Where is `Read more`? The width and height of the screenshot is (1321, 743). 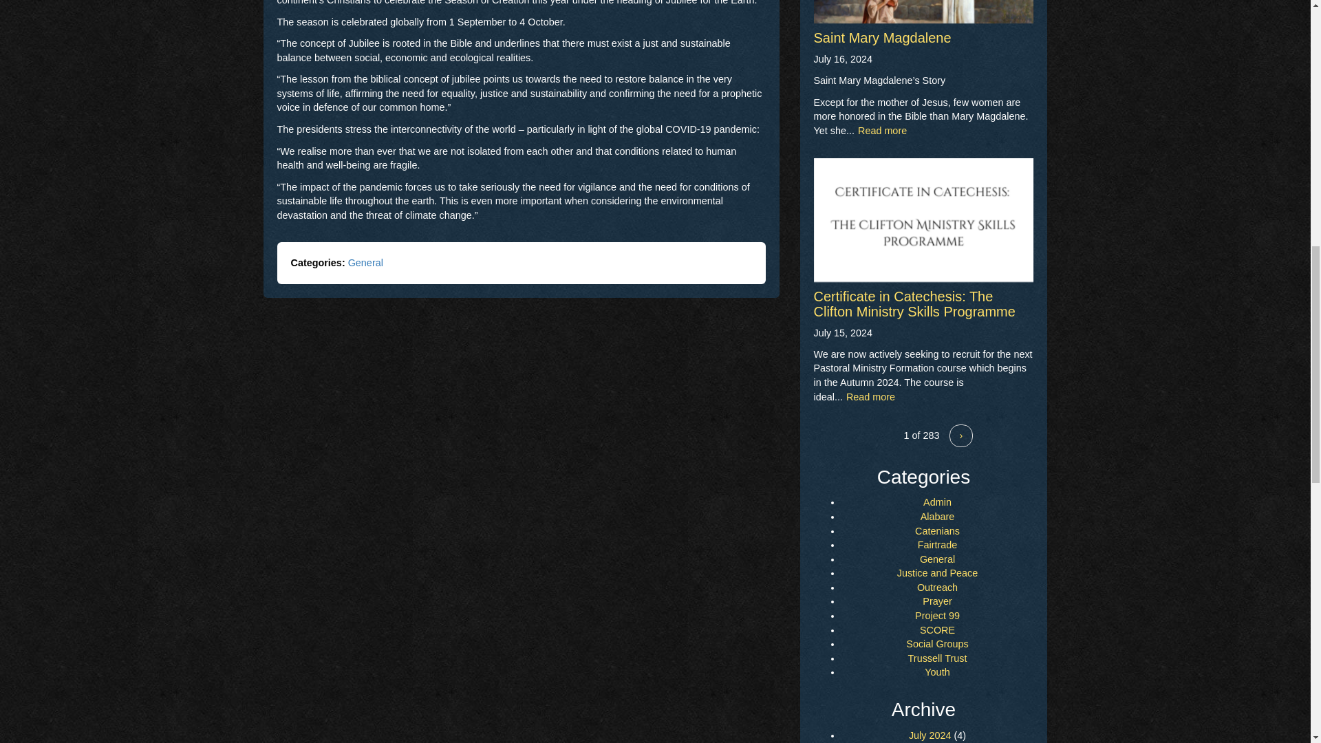
Read more is located at coordinates (882, 131).